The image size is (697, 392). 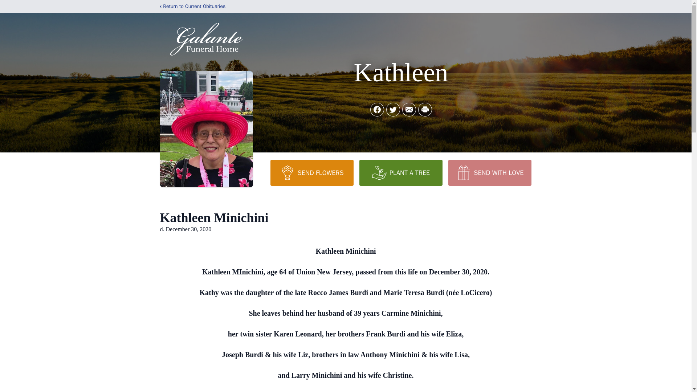 I want to click on PLANT A TREE, so click(x=401, y=172).